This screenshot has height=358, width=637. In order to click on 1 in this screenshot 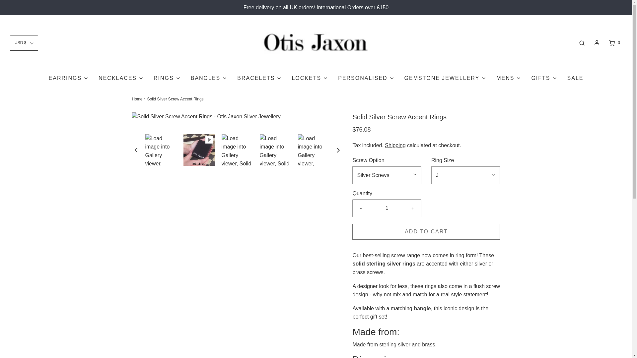, I will do `click(387, 208)`.